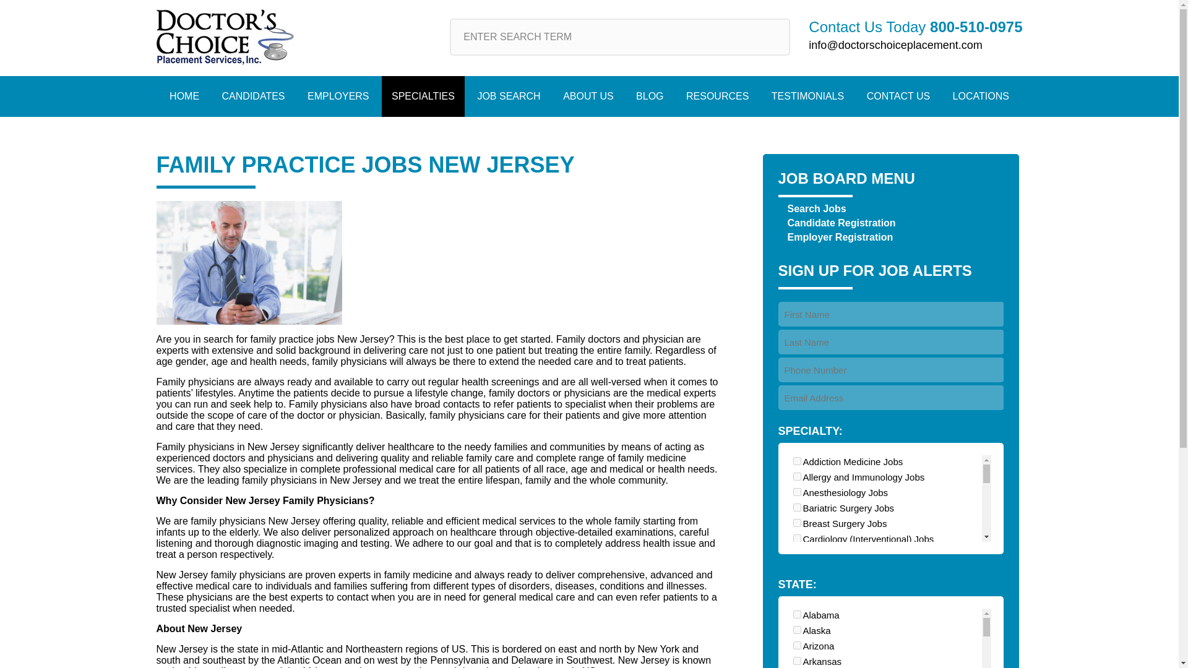  What do you see at coordinates (976, 27) in the screenshot?
I see `800-510-0975` at bounding box center [976, 27].